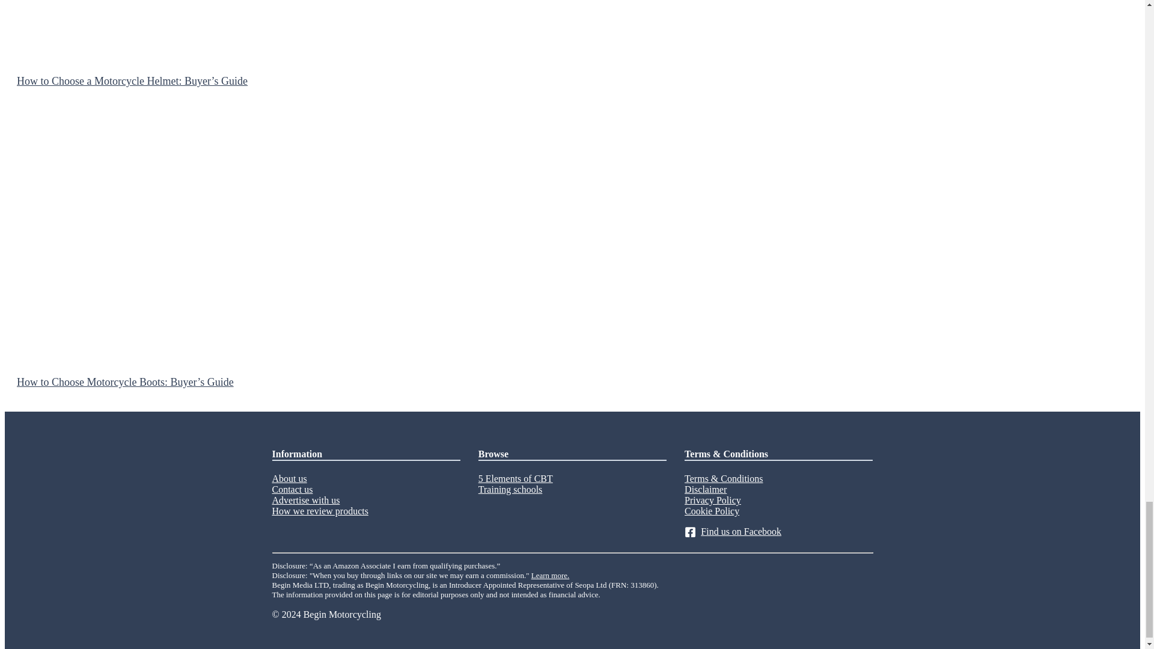  What do you see at coordinates (320, 511) in the screenshot?
I see `How we review products` at bounding box center [320, 511].